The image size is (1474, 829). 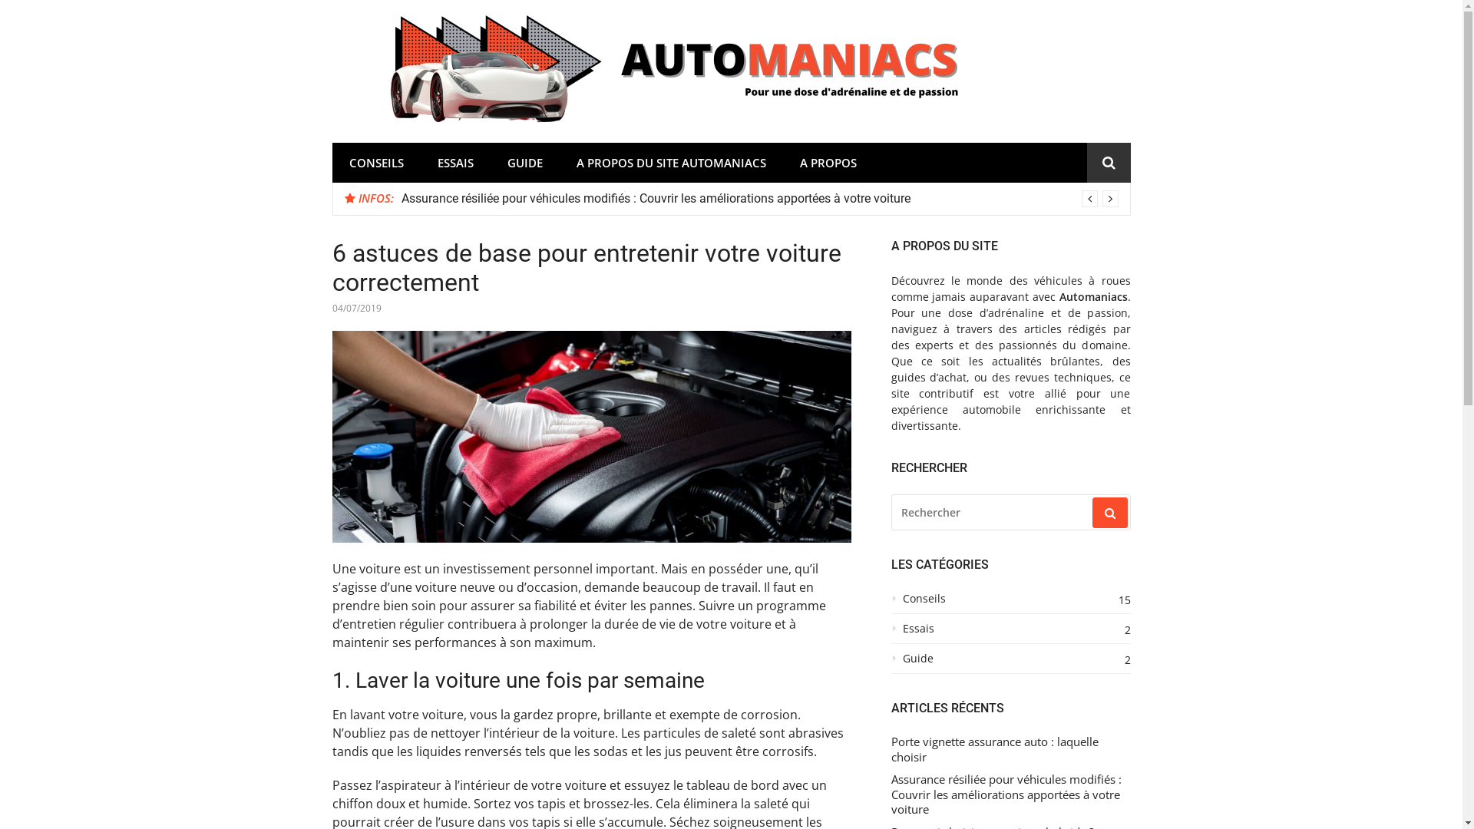 I want to click on Porte vignette assurance auto : laquelle choisir, so click(x=1010, y=749).